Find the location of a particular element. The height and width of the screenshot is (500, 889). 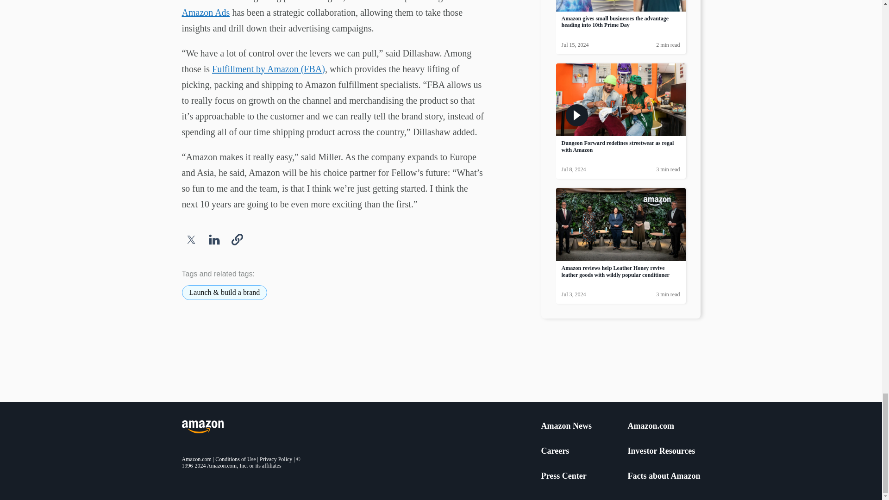

Twitter is located at coordinates (191, 239).